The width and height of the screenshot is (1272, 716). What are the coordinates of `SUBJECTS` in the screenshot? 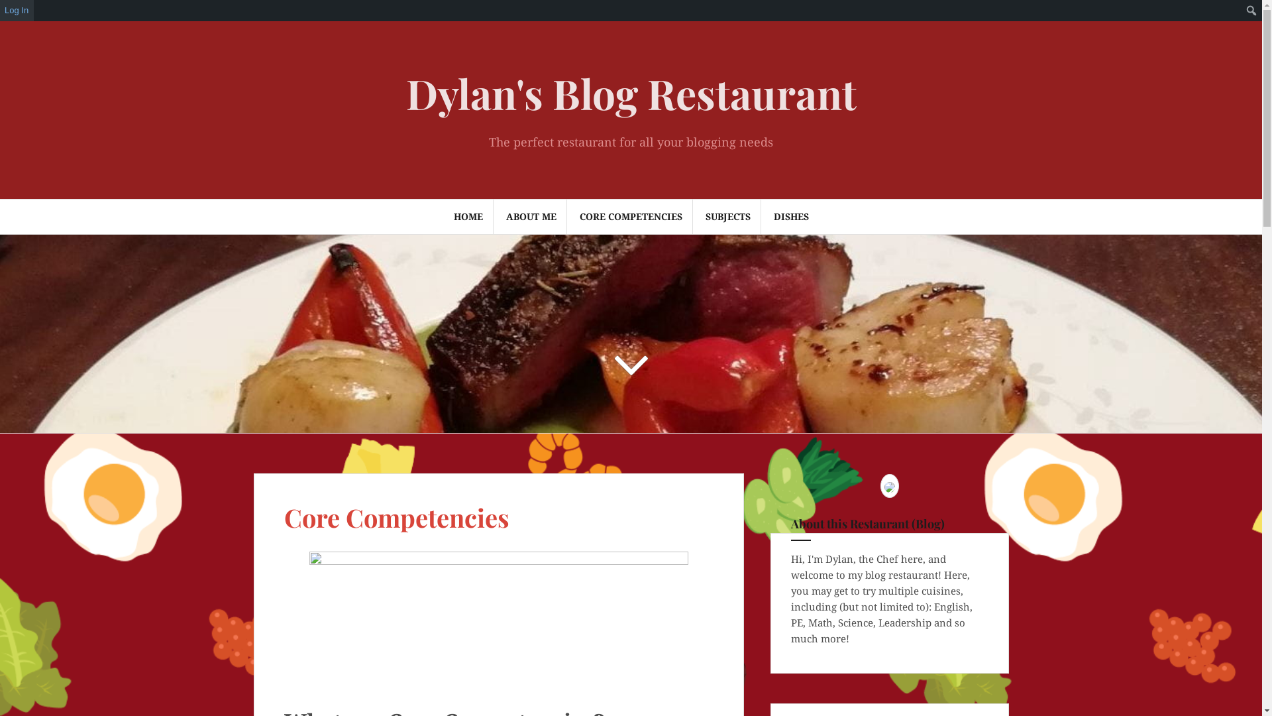 It's located at (727, 217).